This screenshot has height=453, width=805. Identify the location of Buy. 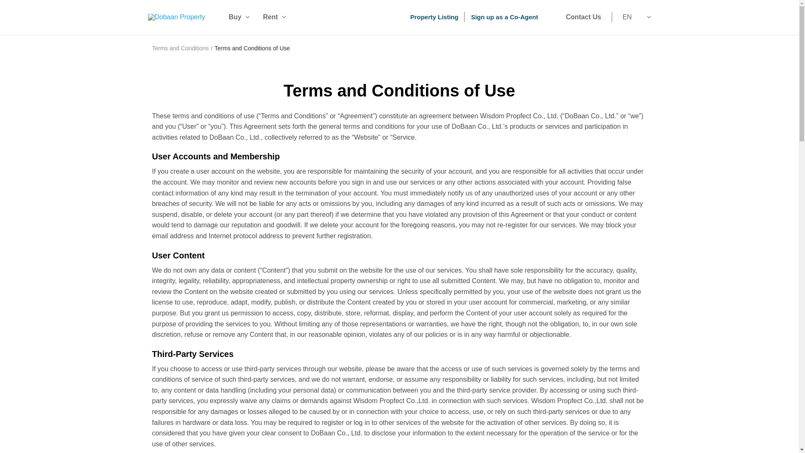
(239, 17).